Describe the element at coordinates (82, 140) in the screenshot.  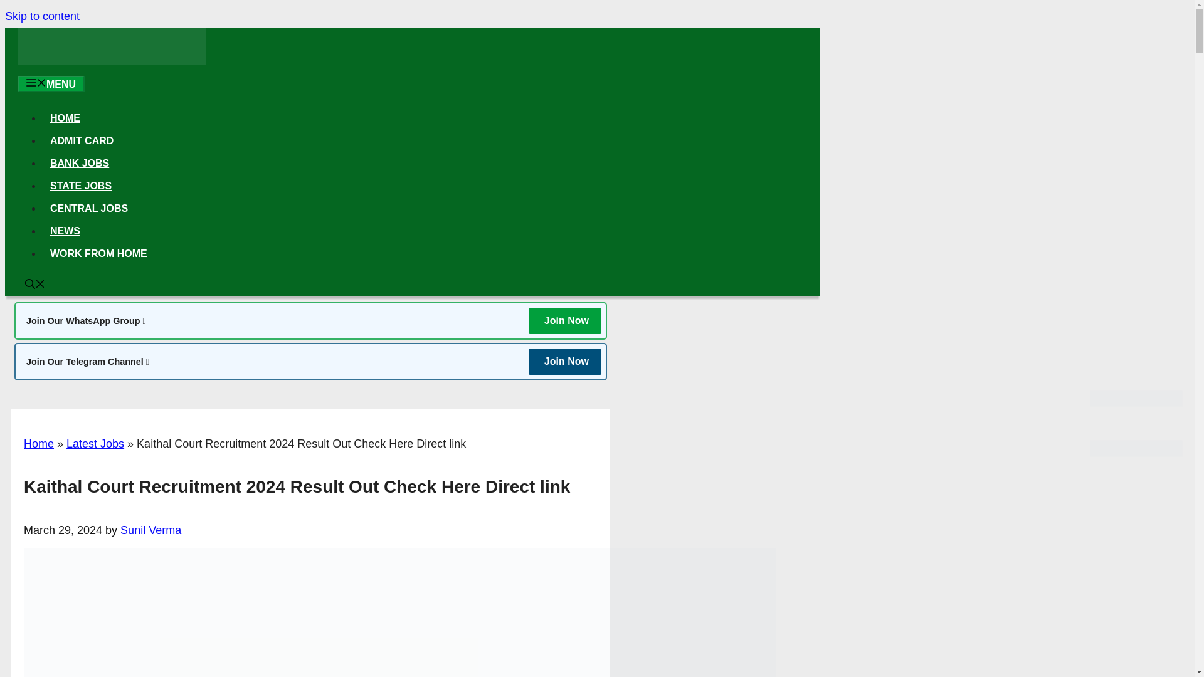
I see `ADMIT CARD` at that location.